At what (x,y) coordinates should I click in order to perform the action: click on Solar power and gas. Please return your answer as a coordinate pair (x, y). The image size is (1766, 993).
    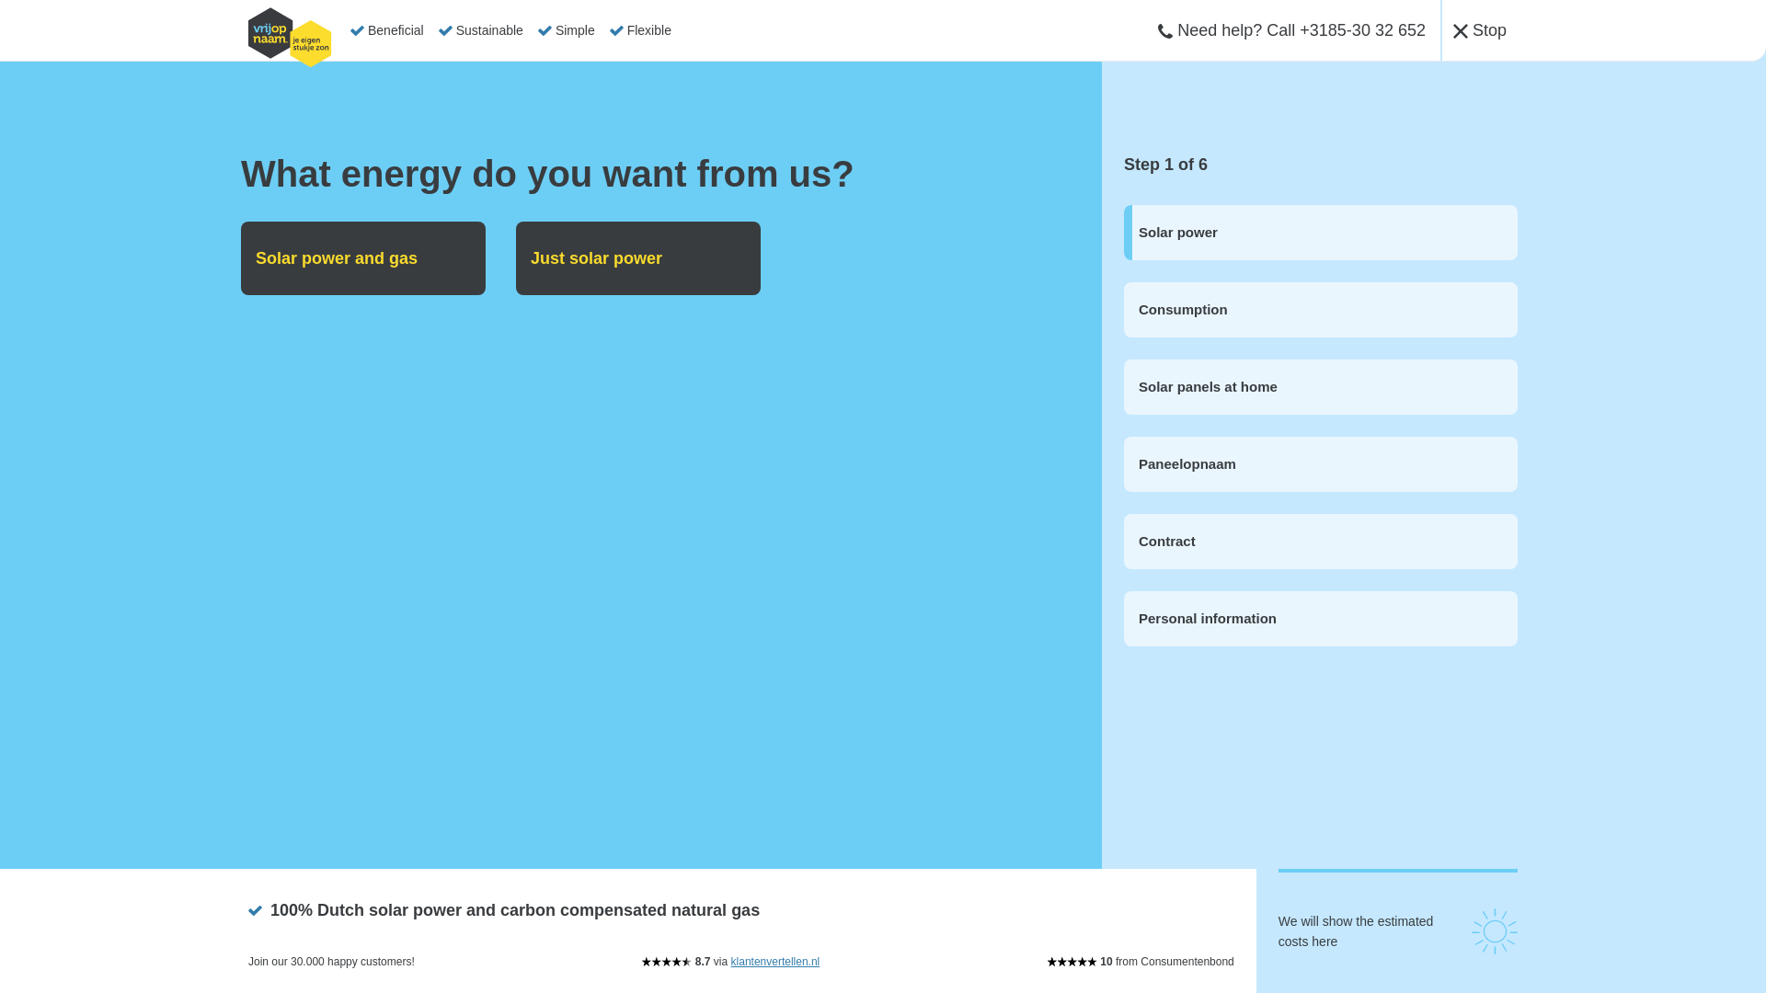
    Looking at the image, I should click on (362, 257).